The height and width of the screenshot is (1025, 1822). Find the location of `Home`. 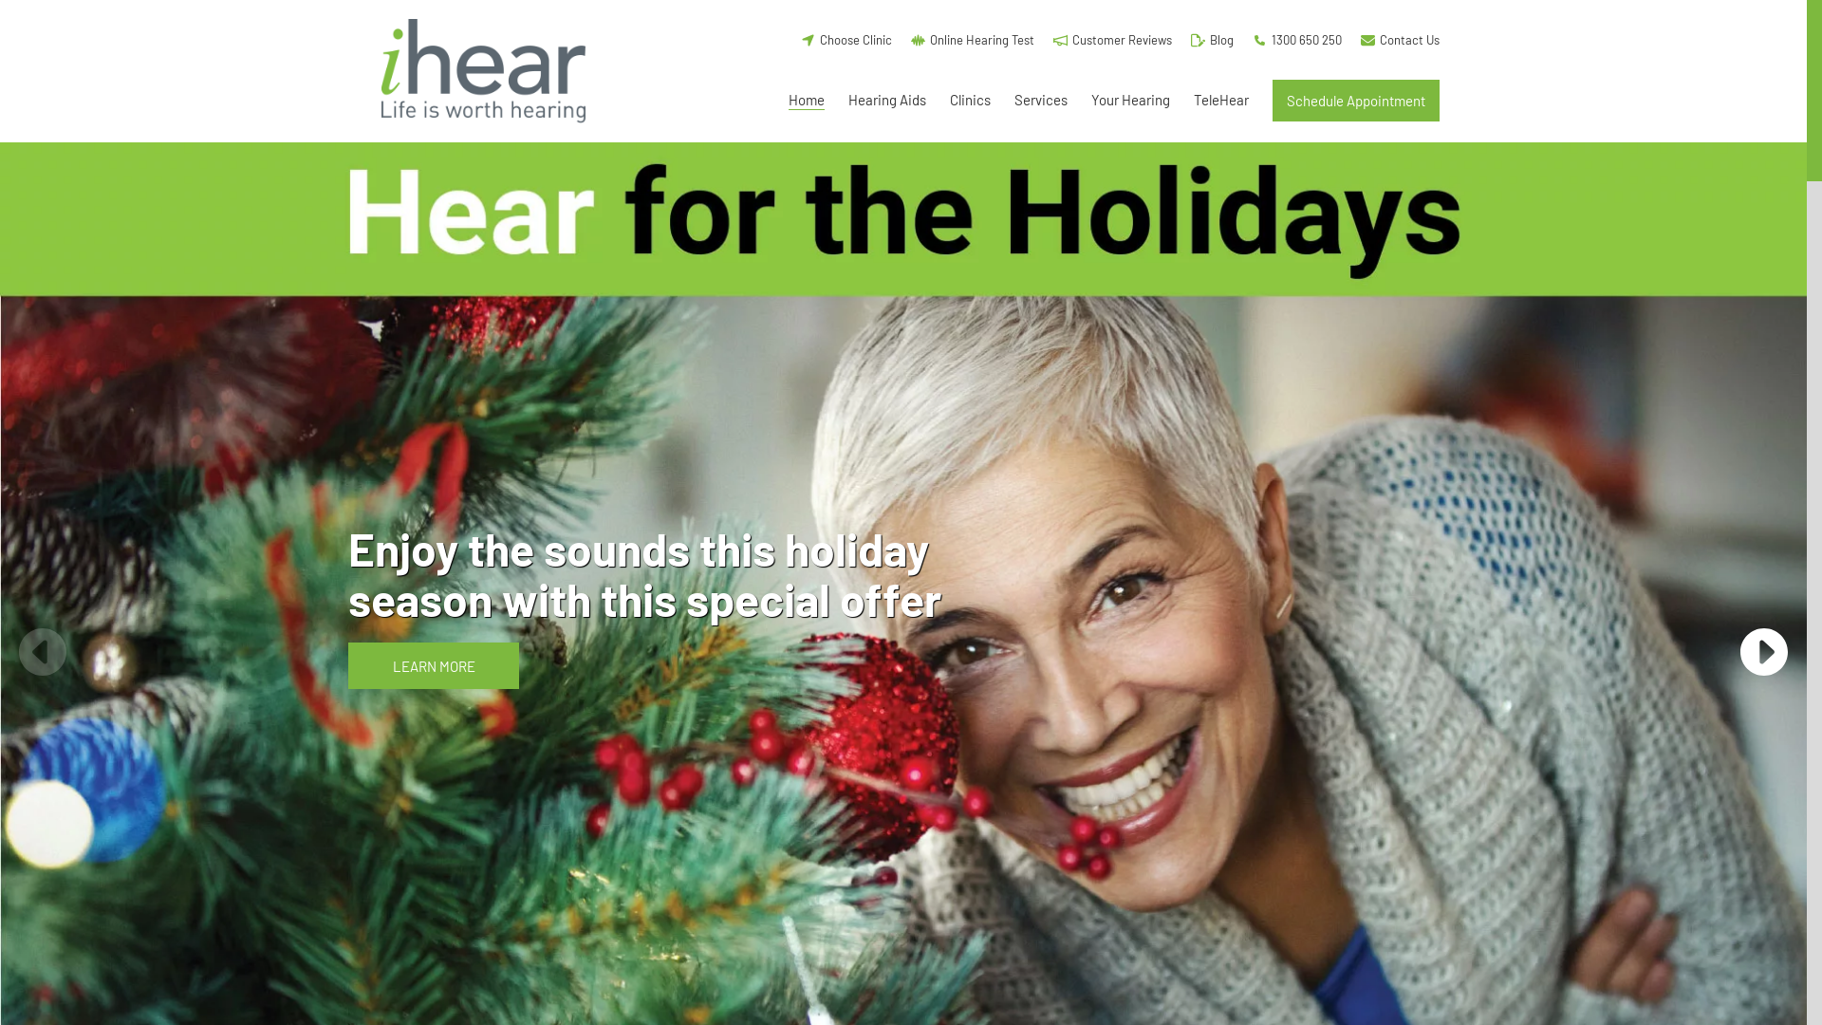

Home is located at coordinates (807, 101).